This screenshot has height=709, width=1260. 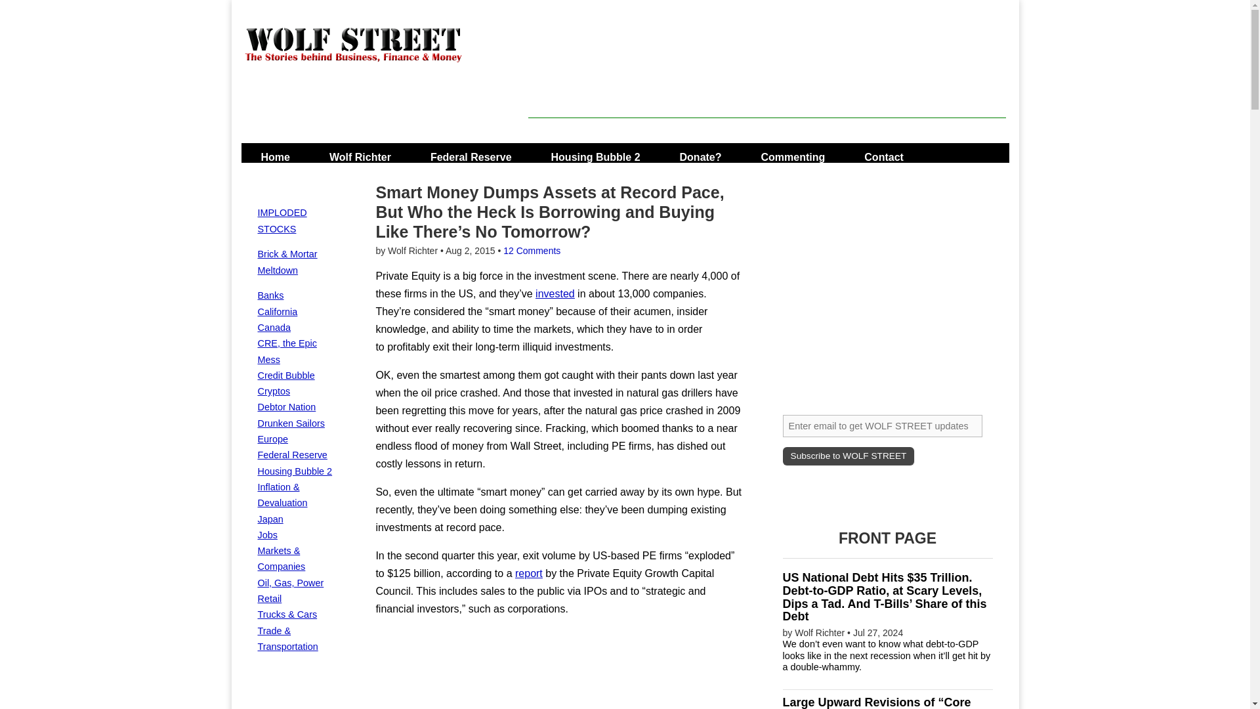 I want to click on View all posts filed under Federal Reserve, so click(x=291, y=454).